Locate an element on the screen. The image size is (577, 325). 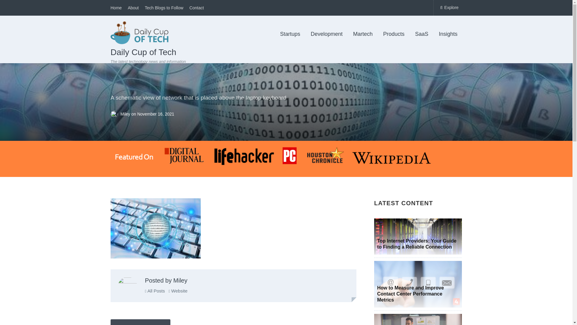
Tech Blogs to Follow is located at coordinates (164, 8).